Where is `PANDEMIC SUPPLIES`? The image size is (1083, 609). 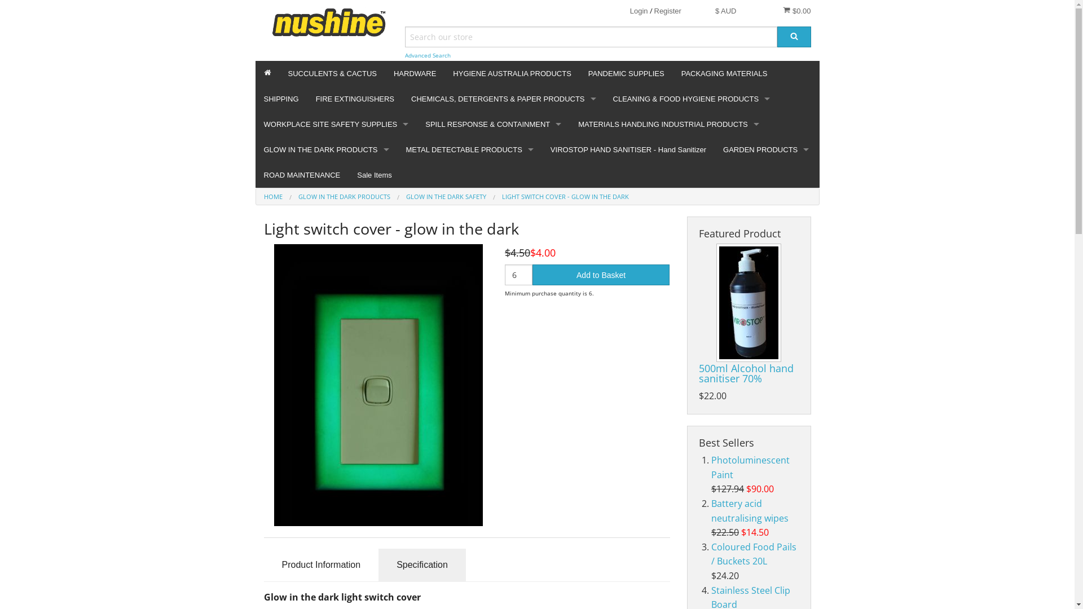
PANDEMIC SUPPLIES is located at coordinates (626, 73).